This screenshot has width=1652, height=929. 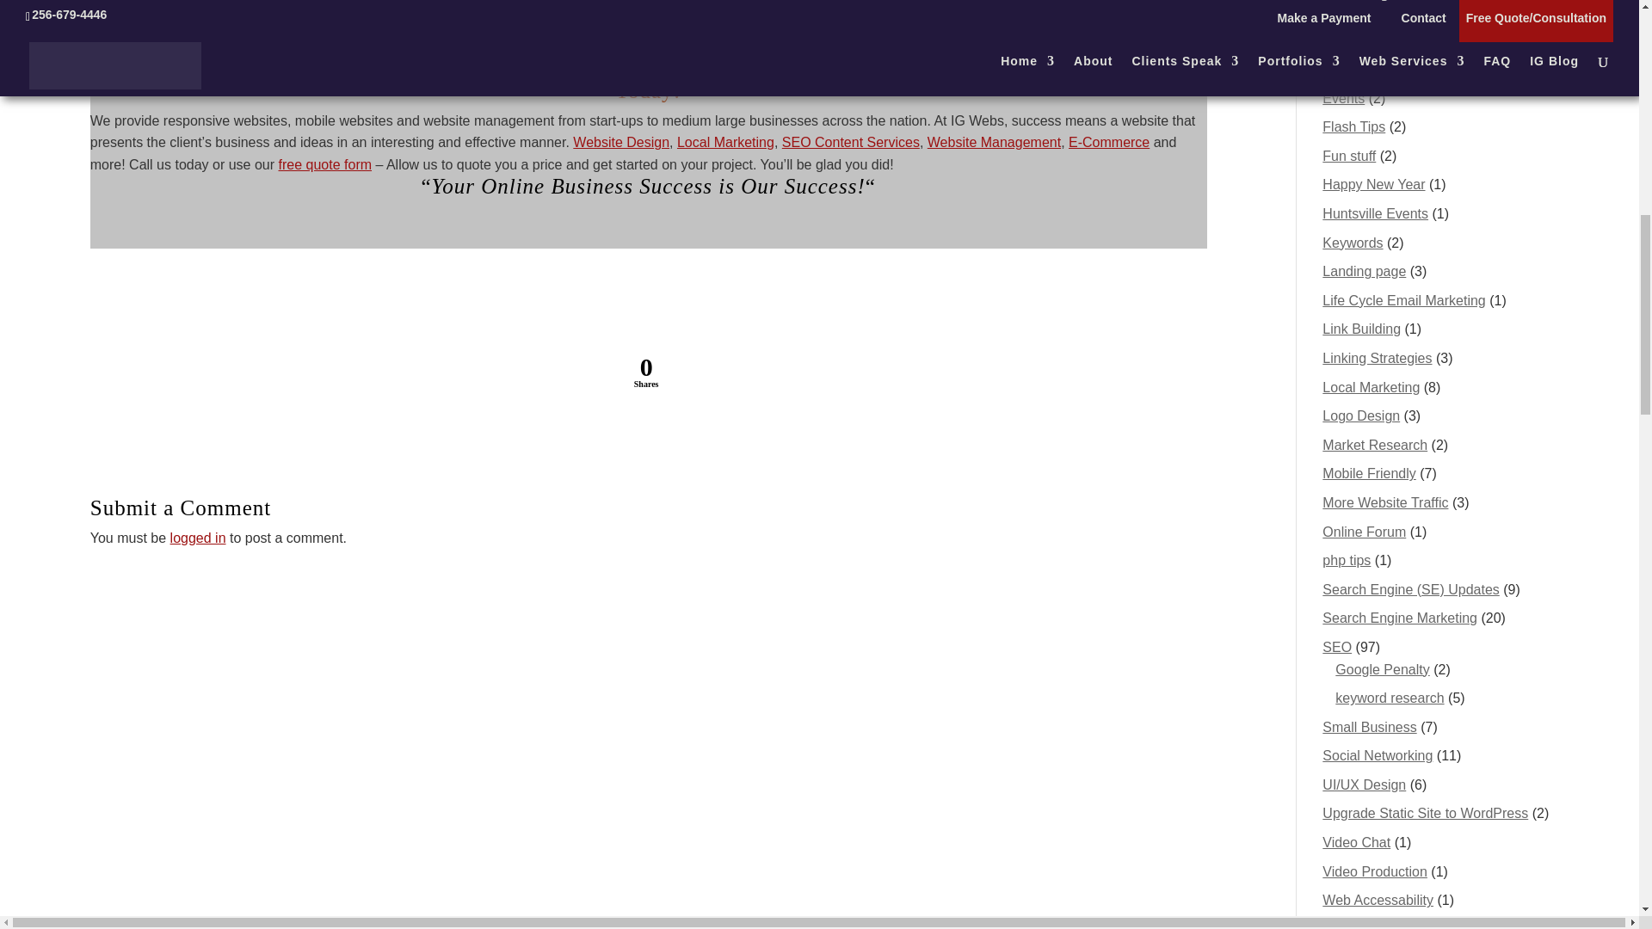 What do you see at coordinates (621, 141) in the screenshot?
I see `Website Design` at bounding box center [621, 141].